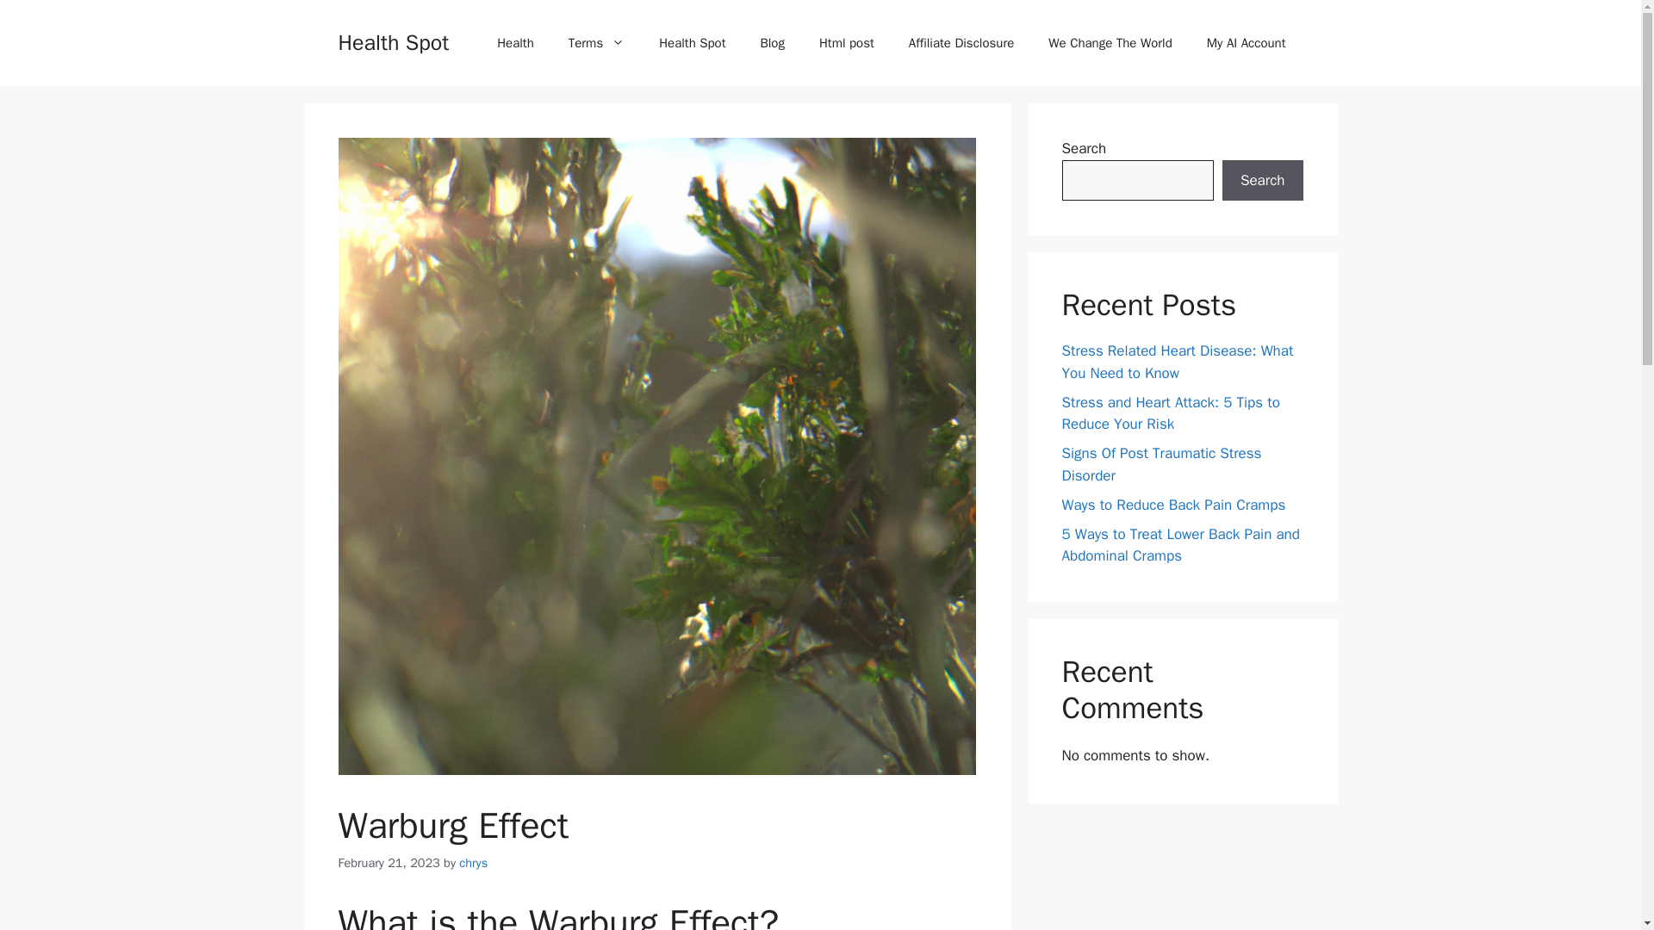 The height and width of the screenshot is (930, 1654). Describe the element at coordinates (1246, 43) in the screenshot. I see `My AI Account` at that location.